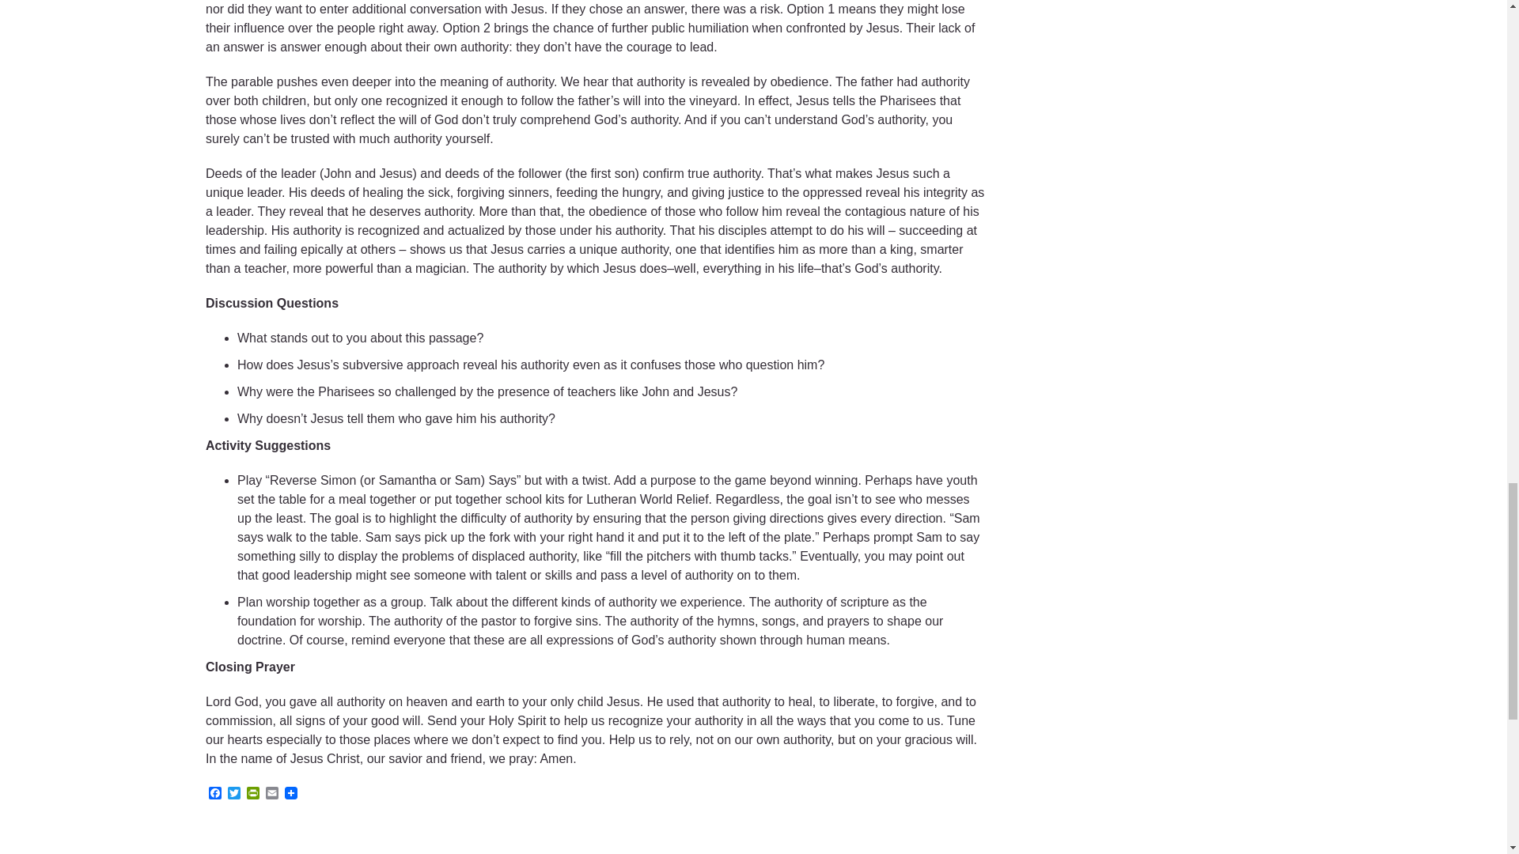 This screenshot has height=854, width=1519. Describe the element at coordinates (272, 794) in the screenshot. I see `Email` at that location.